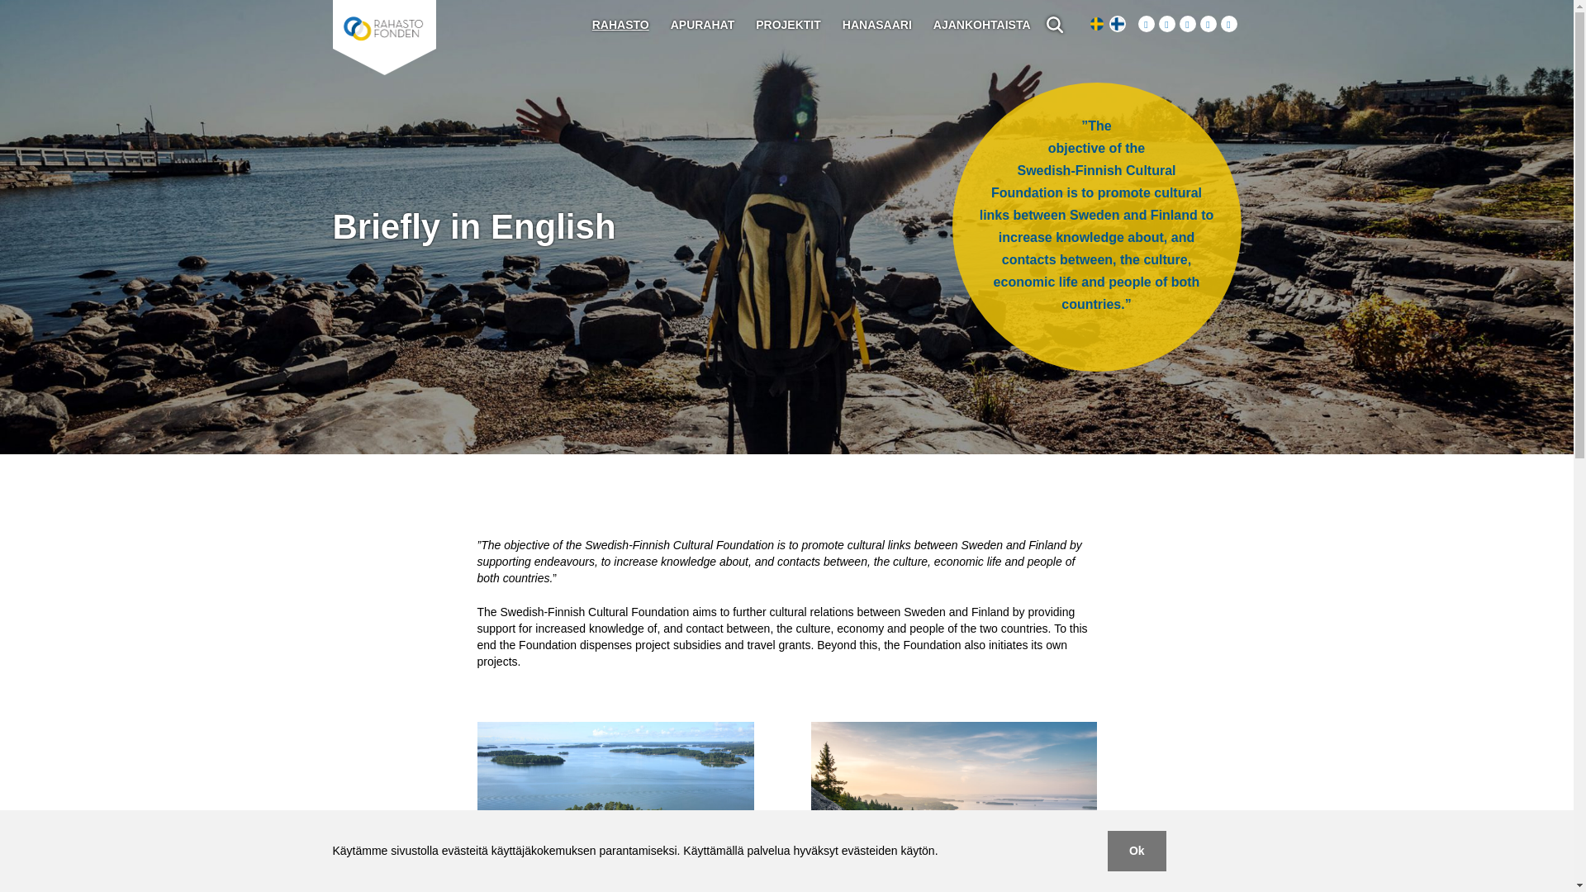 The height and width of the screenshot is (892, 1586). Describe the element at coordinates (877, 24) in the screenshot. I see `HANASAARI` at that location.